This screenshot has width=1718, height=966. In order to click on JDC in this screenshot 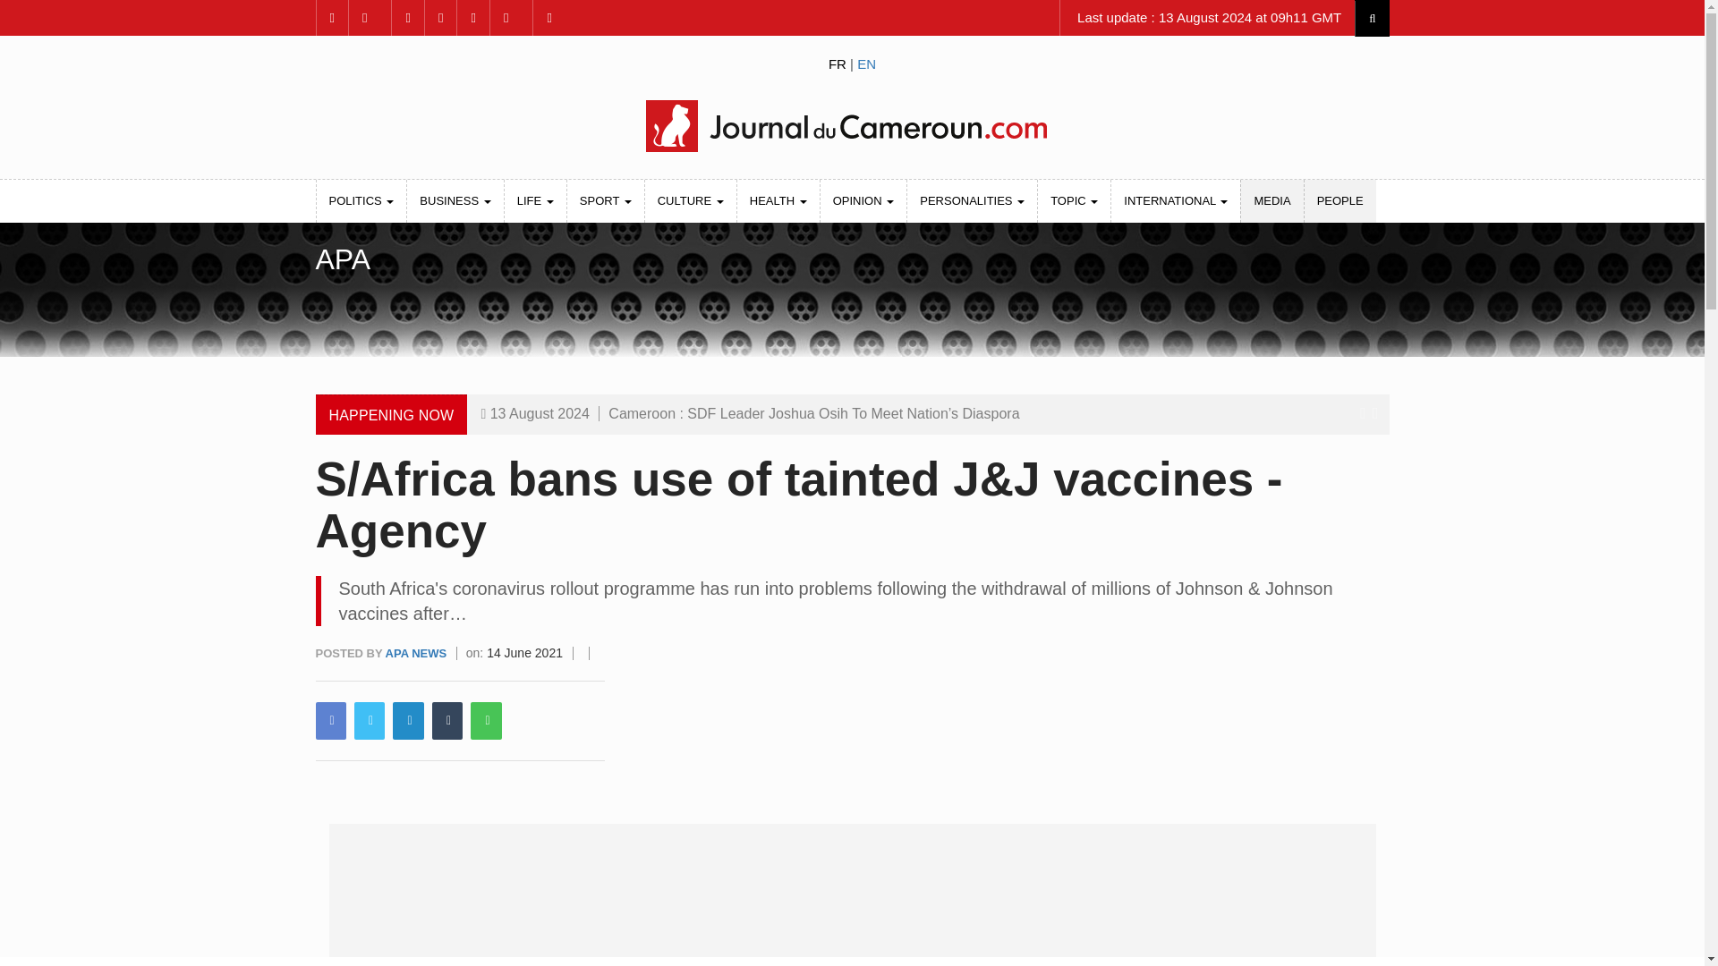, I will do `click(851, 125)`.